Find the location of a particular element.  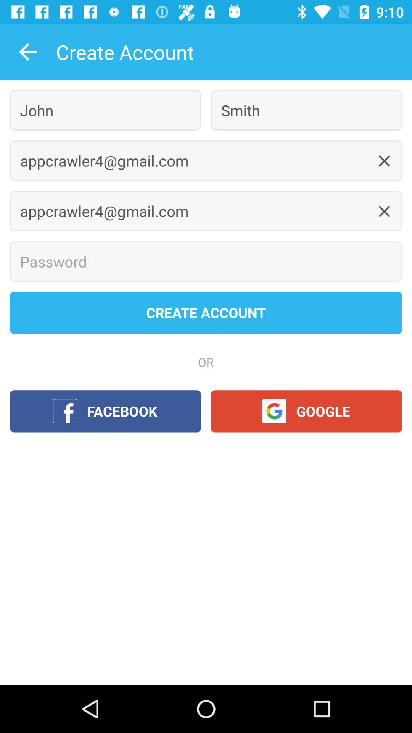

turn off the icon to the right of the john is located at coordinates (306, 110).